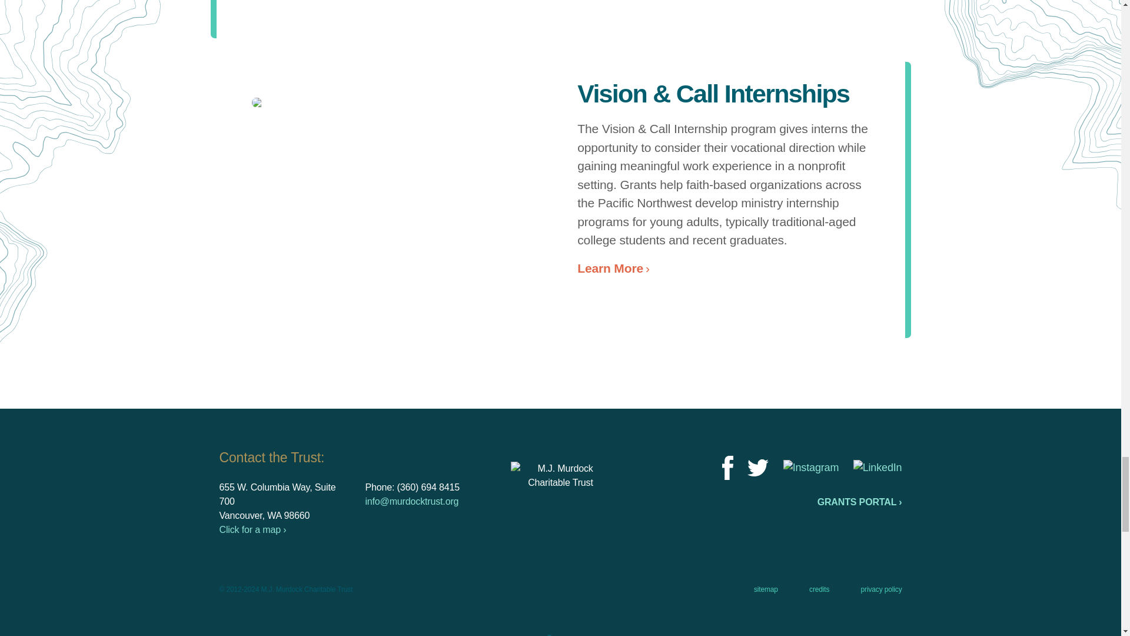 This screenshot has height=636, width=1130. I want to click on sitemap, so click(766, 589).